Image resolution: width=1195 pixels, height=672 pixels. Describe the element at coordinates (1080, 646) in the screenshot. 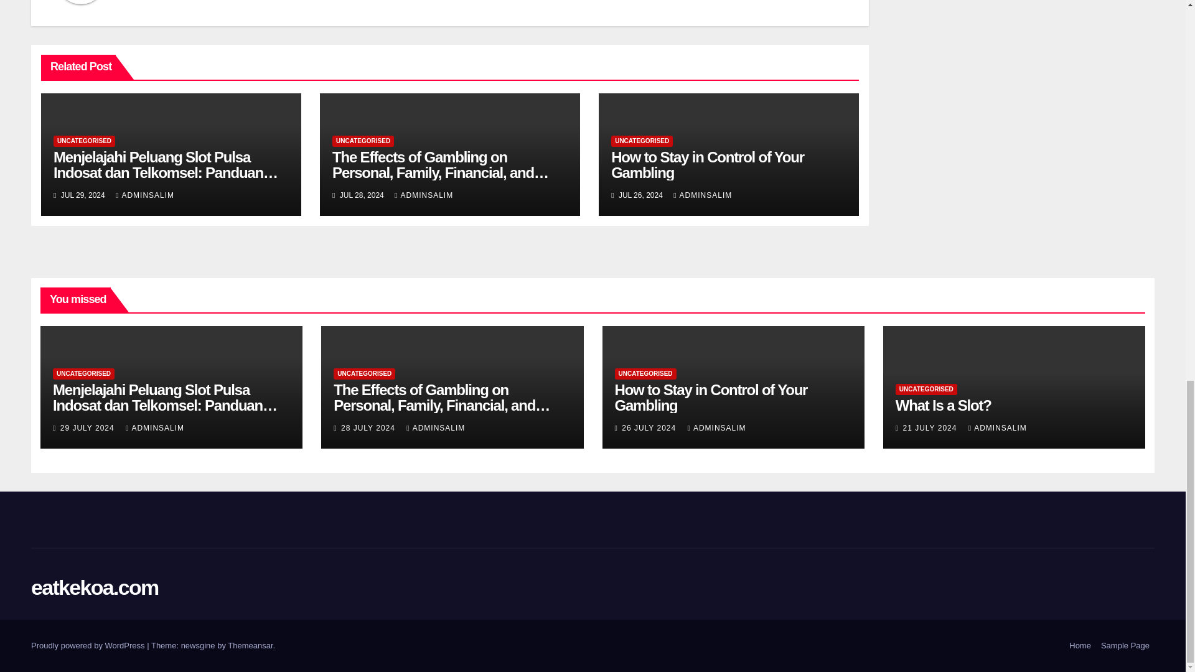

I see `Home` at that location.